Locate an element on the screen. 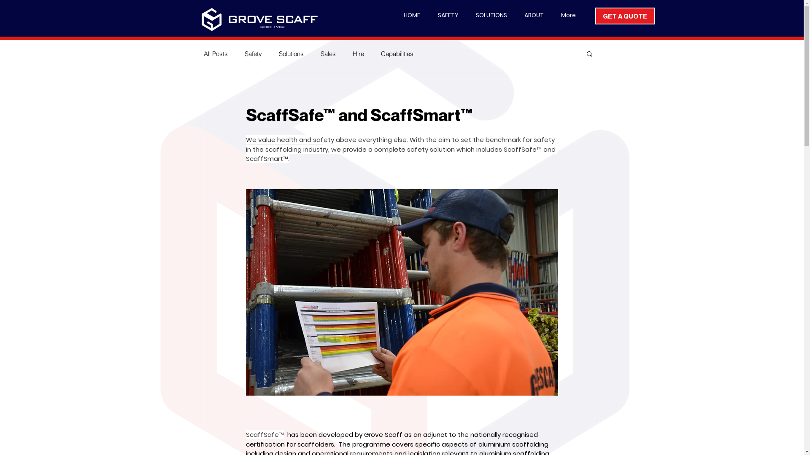  SOLUTIONS is located at coordinates (492, 15).